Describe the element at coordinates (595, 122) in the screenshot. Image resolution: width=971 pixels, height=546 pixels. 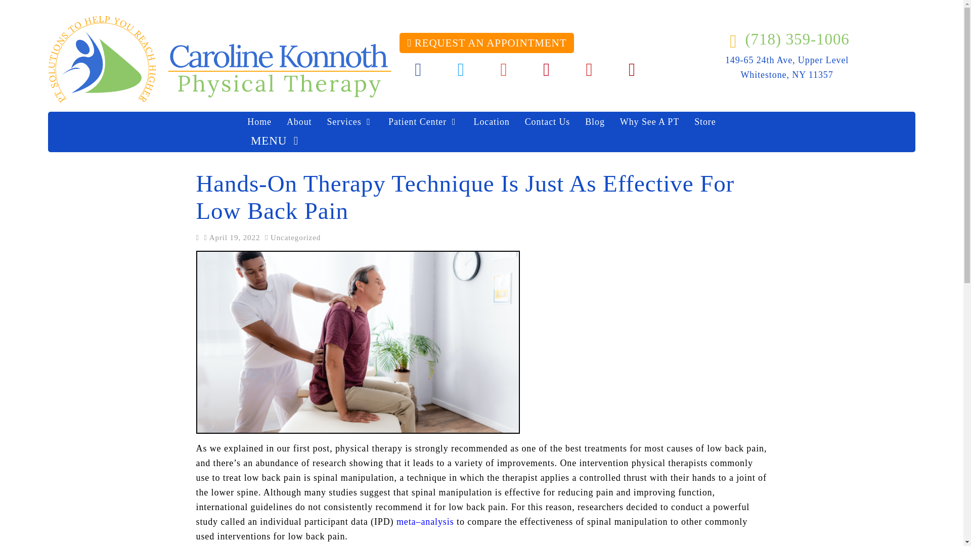
I see `Blog` at that location.